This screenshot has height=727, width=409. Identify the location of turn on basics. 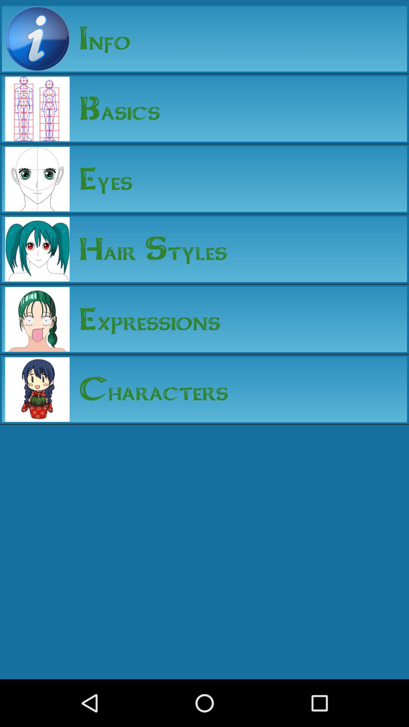
(115, 109).